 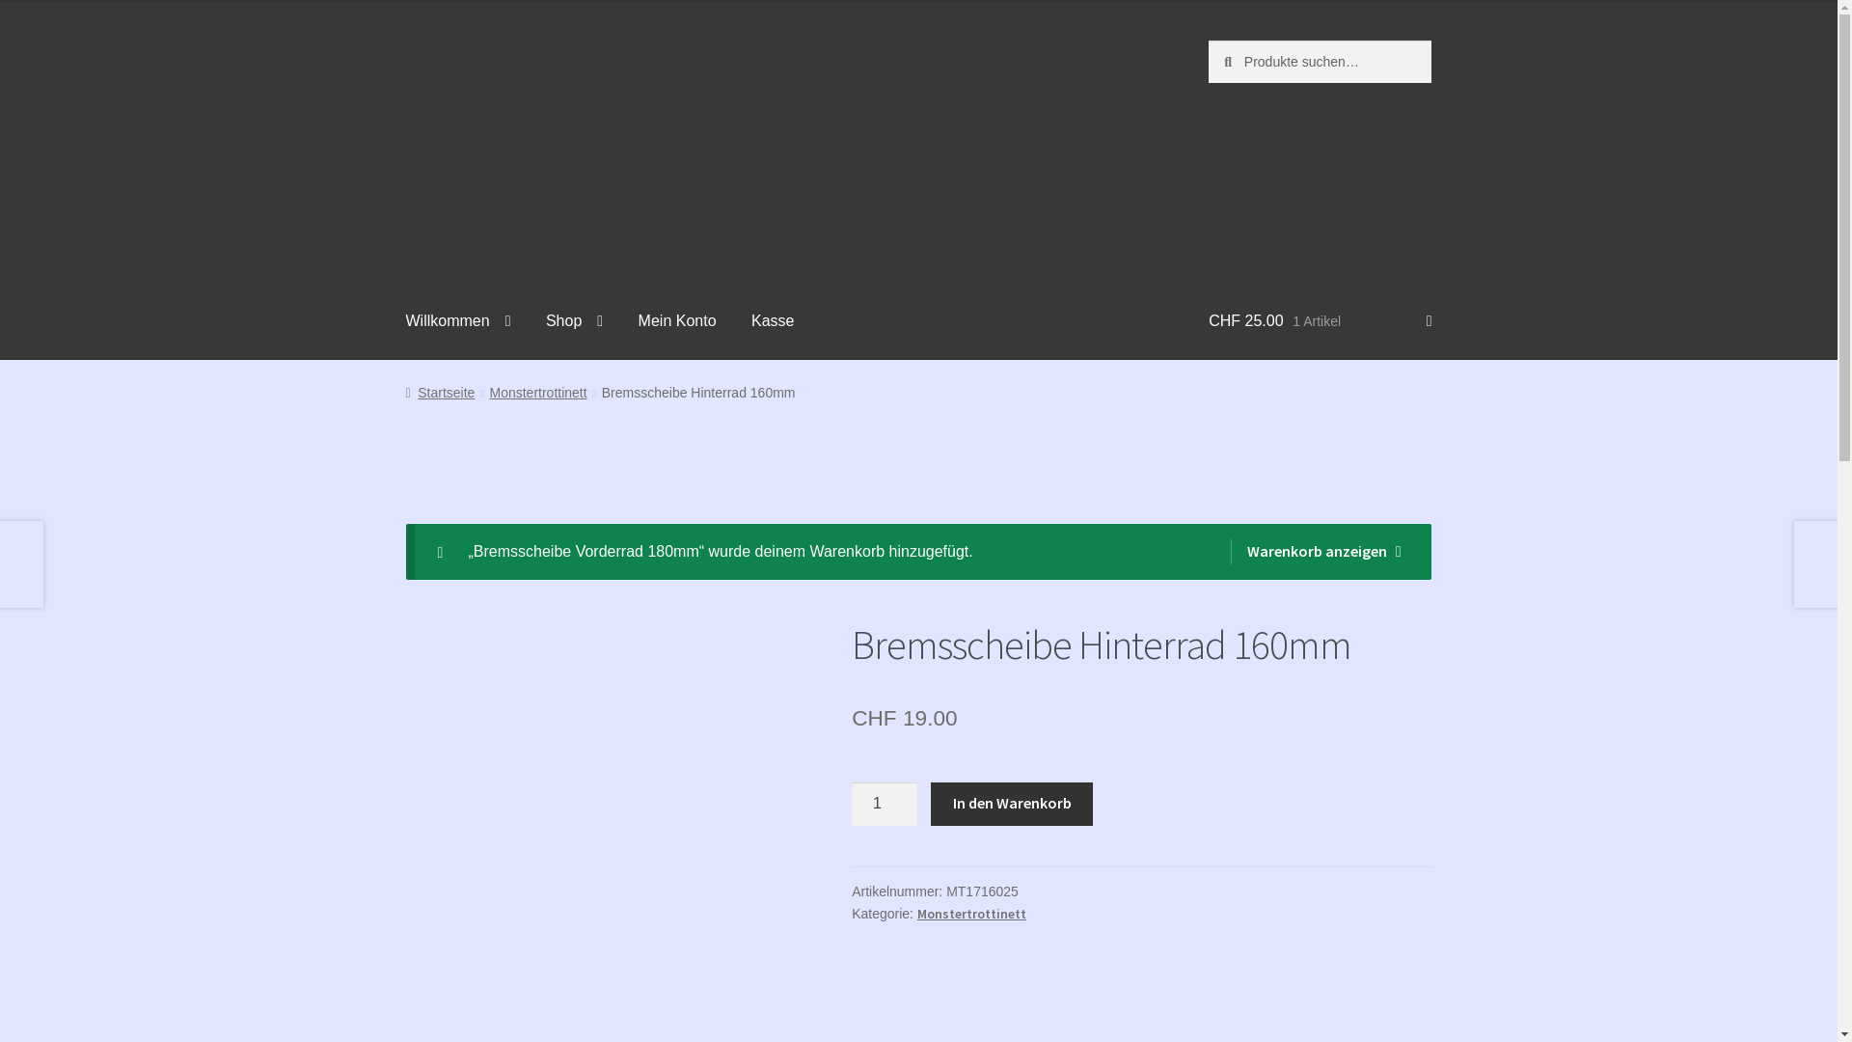 What do you see at coordinates (1320, 322) in the screenshot?
I see `CHF 25.00 1 Artikel` at bounding box center [1320, 322].